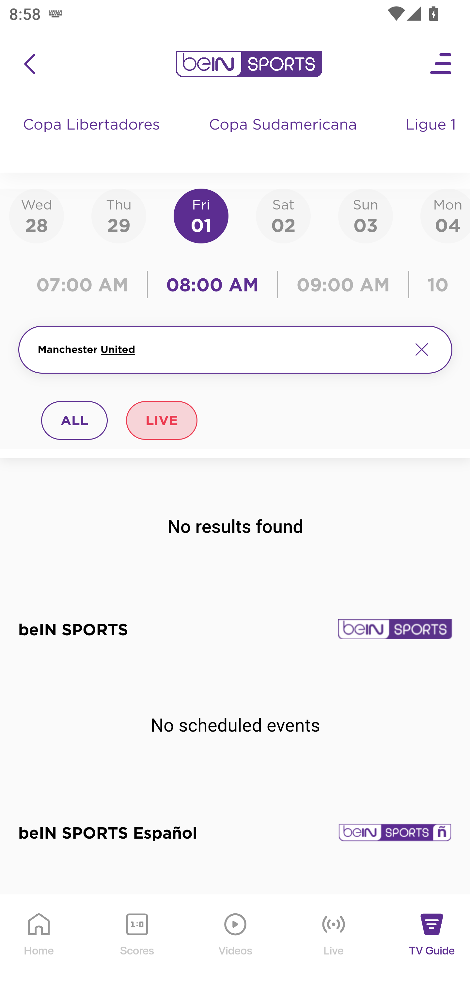  What do you see at coordinates (284, 137) in the screenshot?
I see `Copa Sudamericana` at bounding box center [284, 137].